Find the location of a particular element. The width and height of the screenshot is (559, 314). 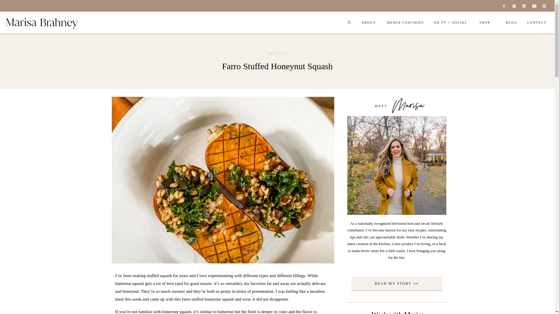

BLOG is located at coordinates (511, 23).